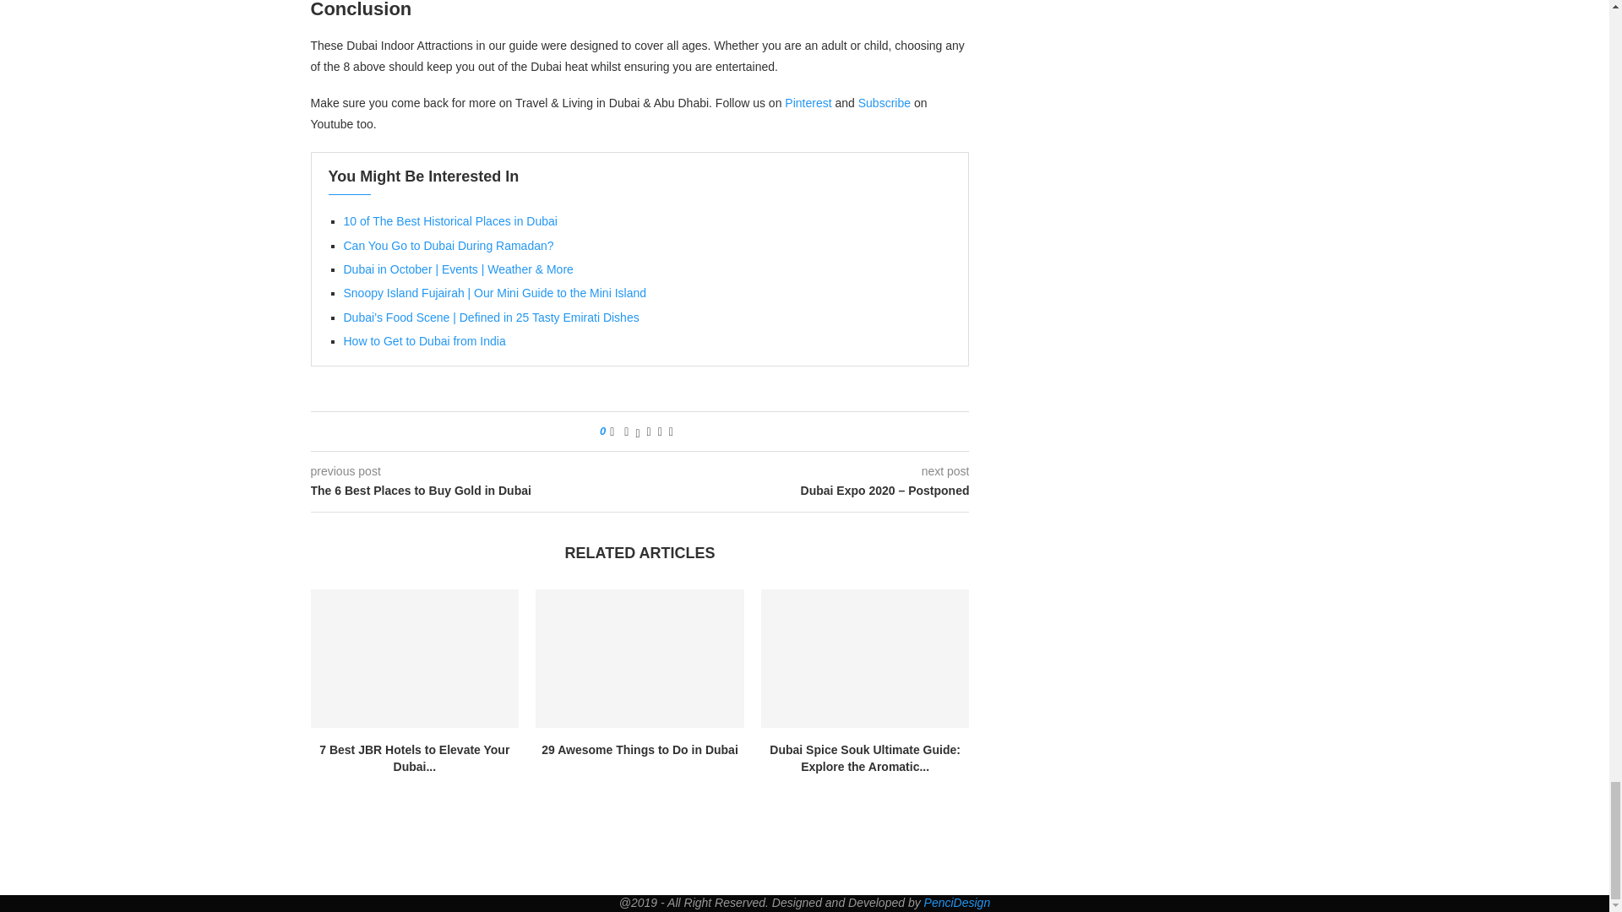 The width and height of the screenshot is (1622, 912). Describe the element at coordinates (449, 221) in the screenshot. I see `10 of The Best Historical Places in Dubai` at that location.